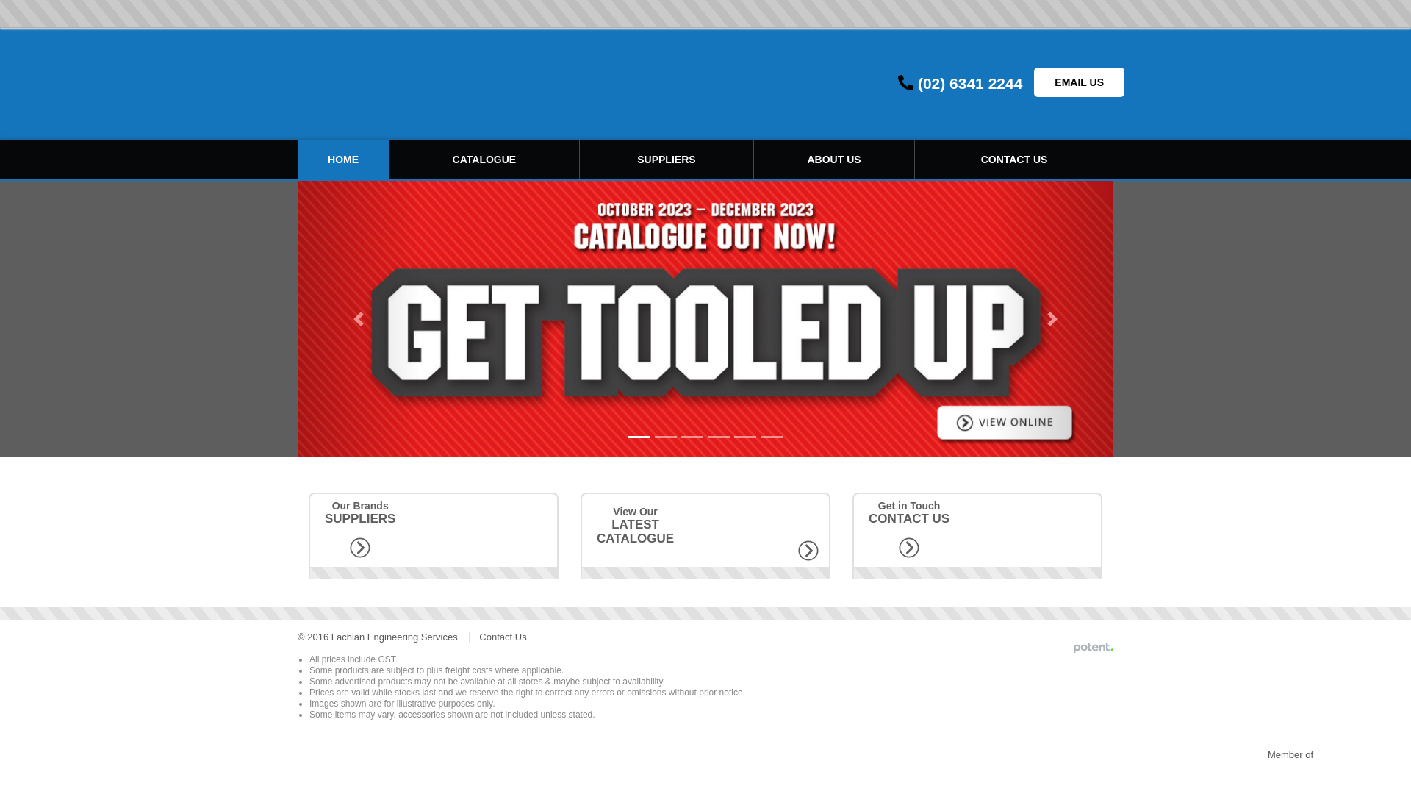 The image size is (1411, 794). Describe the element at coordinates (1014, 160) in the screenshot. I see `CONTACT US` at that location.